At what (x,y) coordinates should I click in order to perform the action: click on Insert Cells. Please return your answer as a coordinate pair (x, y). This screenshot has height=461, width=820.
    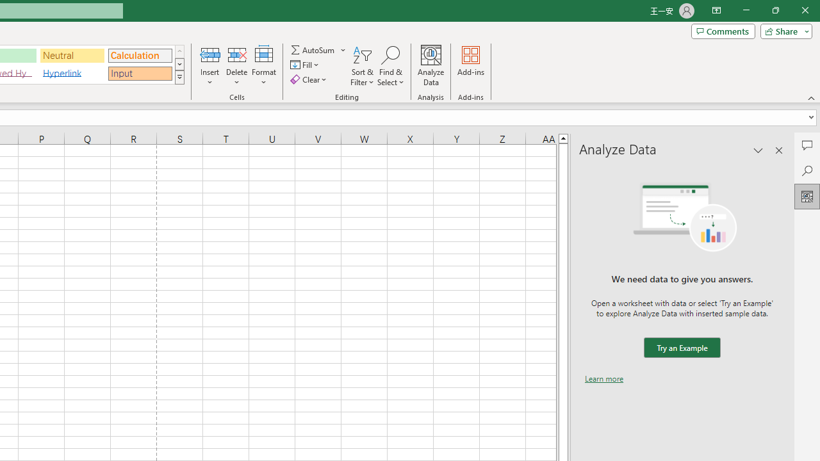
    Looking at the image, I should click on (210, 54).